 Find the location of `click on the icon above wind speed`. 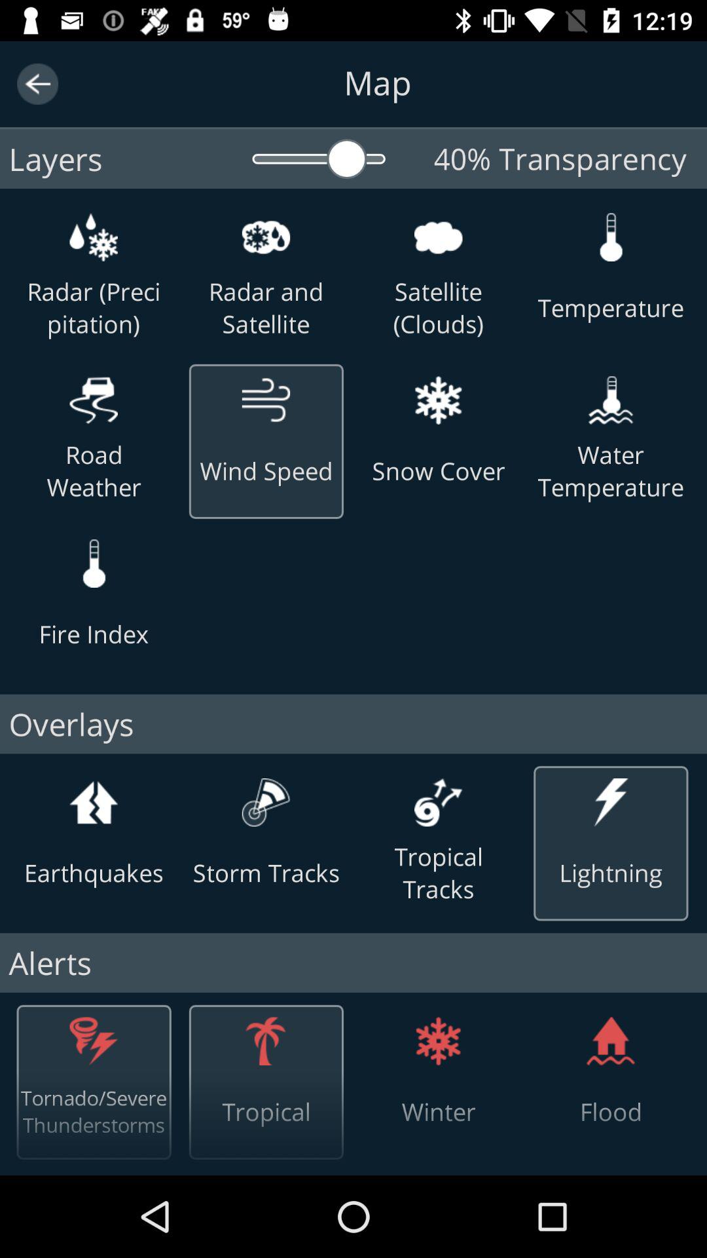

click on the icon above wind speed is located at coordinates (266, 400).